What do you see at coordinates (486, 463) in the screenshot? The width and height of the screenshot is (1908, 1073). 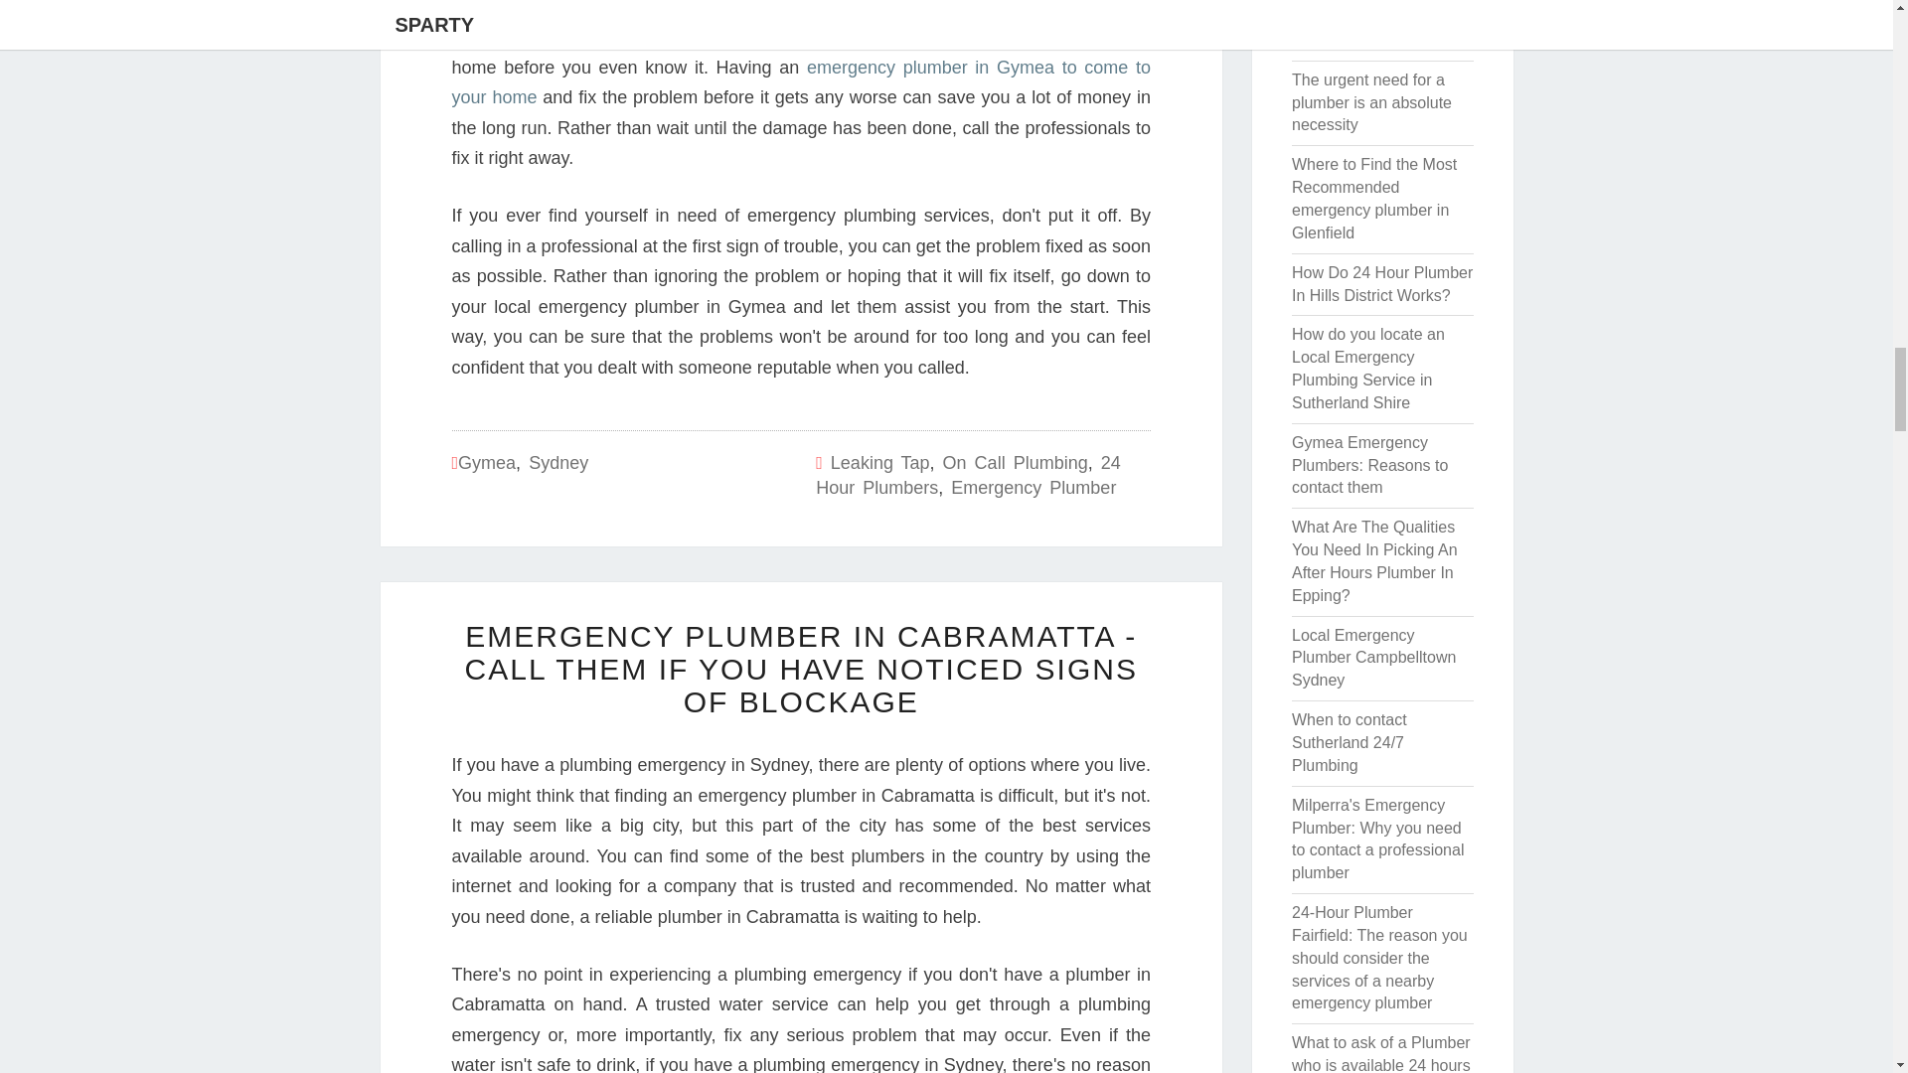 I see `Gymea` at bounding box center [486, 463].